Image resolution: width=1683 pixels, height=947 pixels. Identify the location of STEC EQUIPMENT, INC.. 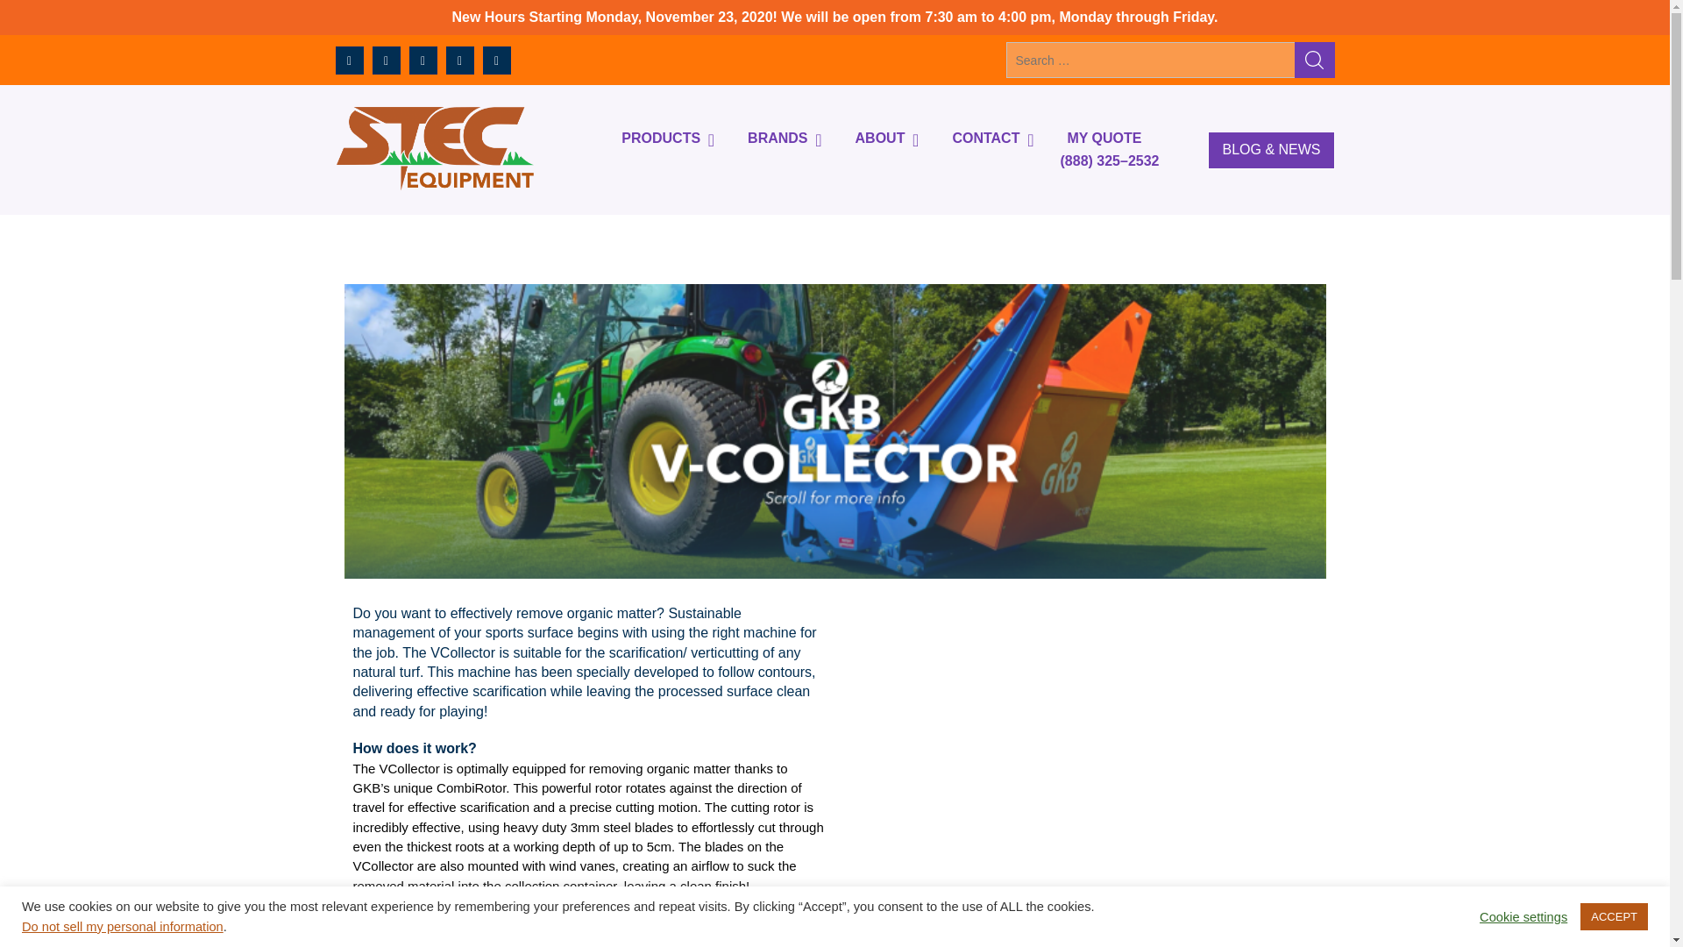
(535, 210).